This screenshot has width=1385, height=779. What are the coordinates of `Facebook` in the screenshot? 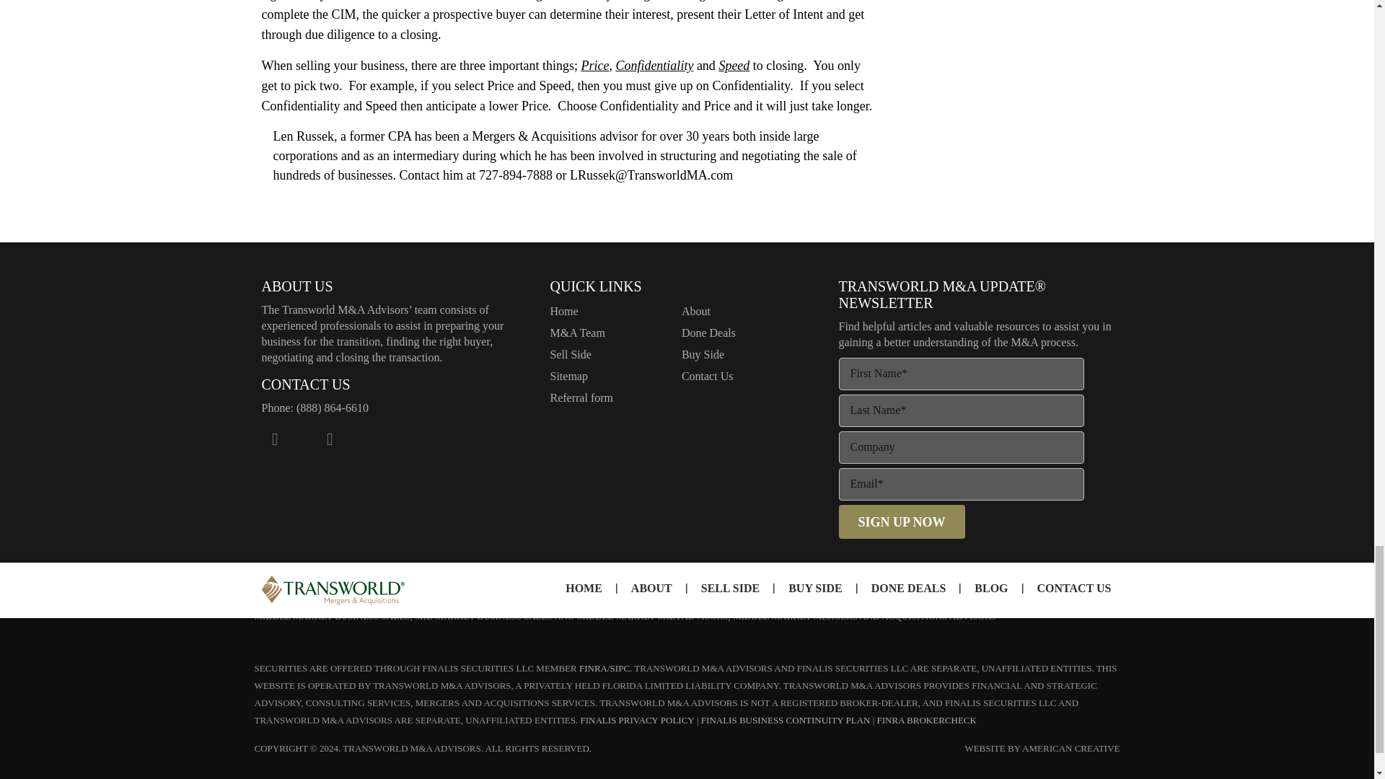 It's located at (274, 439).